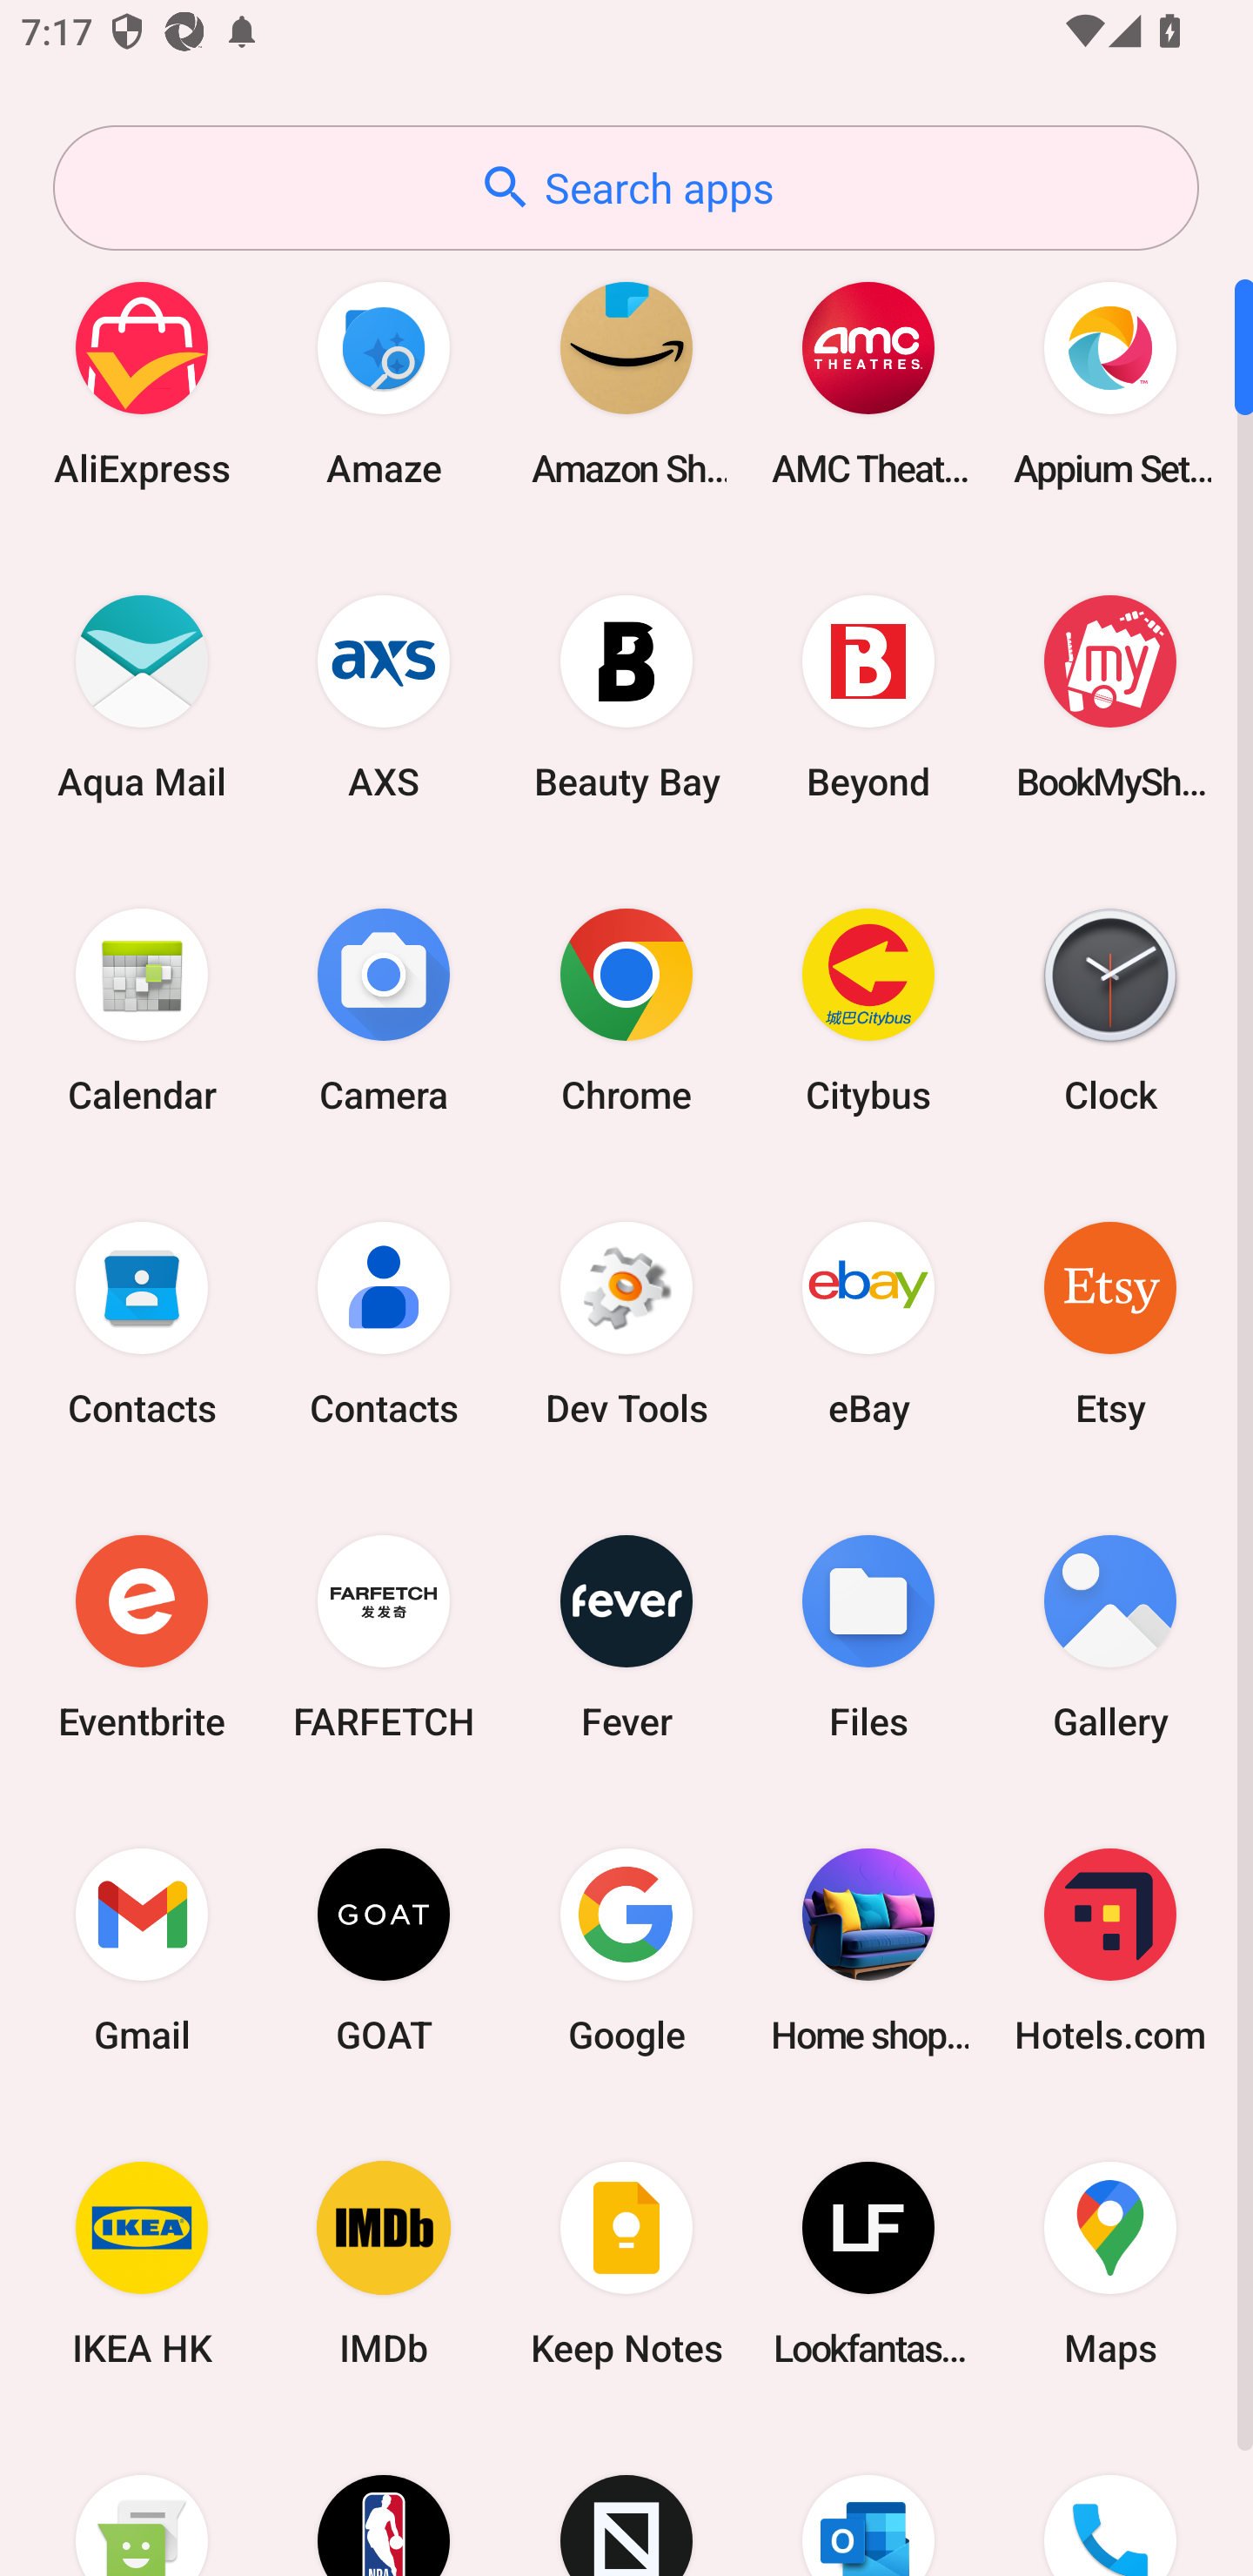 Image resolution: width=1253 pixels, height=2576 pixels. Describe the element at coordinates (1110, 383) in the screenshot. I see `Appium Settings` at that location.